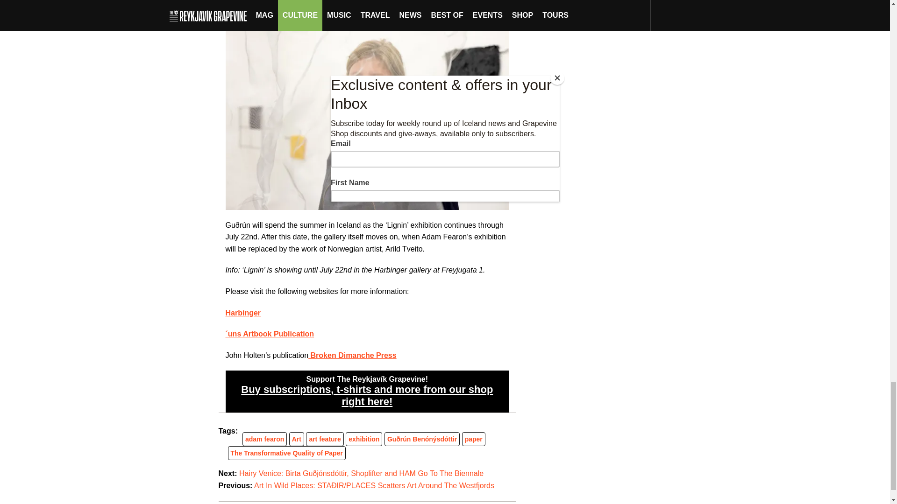  I want to click on art feature, so click(324, 439).